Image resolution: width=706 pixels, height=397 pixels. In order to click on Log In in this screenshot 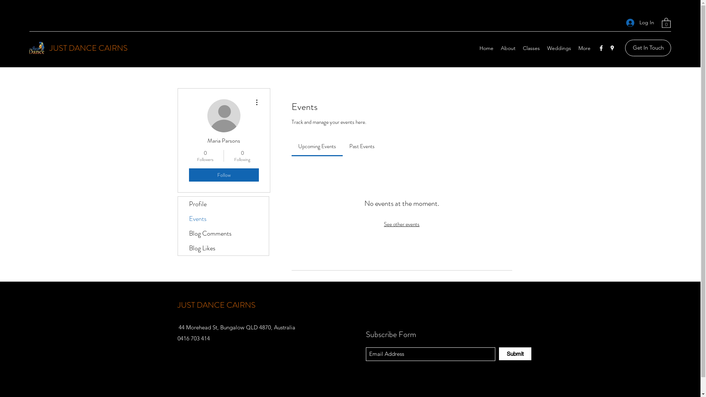, I will do `click(640, 23)`.